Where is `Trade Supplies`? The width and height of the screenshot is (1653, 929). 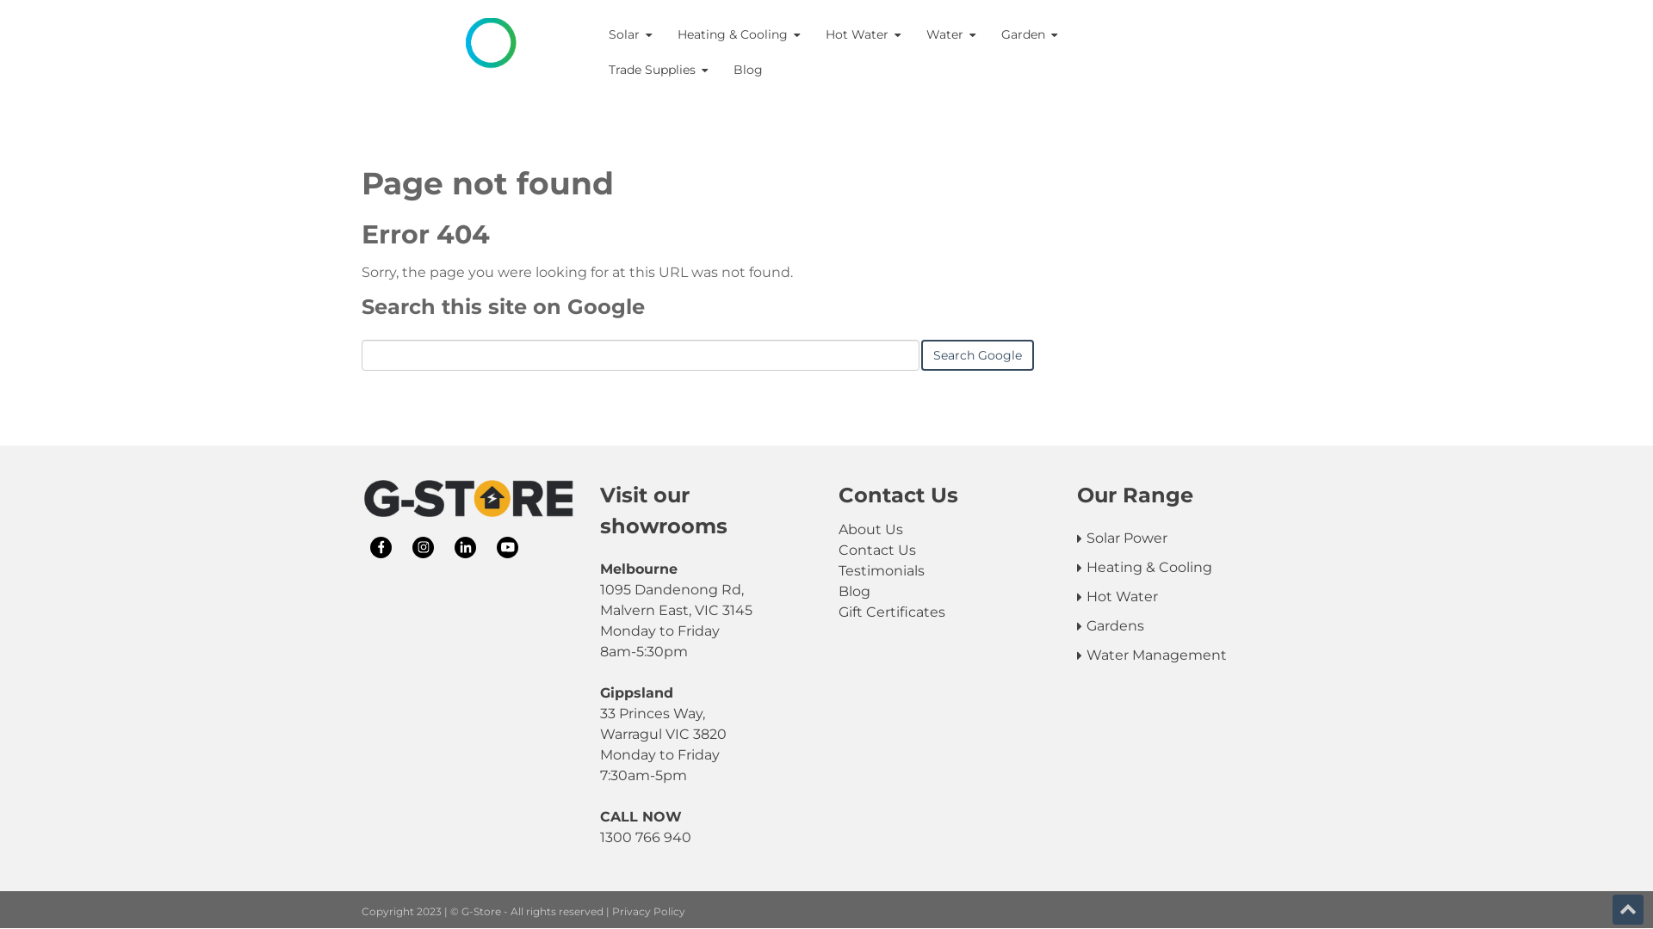 Trade Supplies is located at coordinates (658, 71).